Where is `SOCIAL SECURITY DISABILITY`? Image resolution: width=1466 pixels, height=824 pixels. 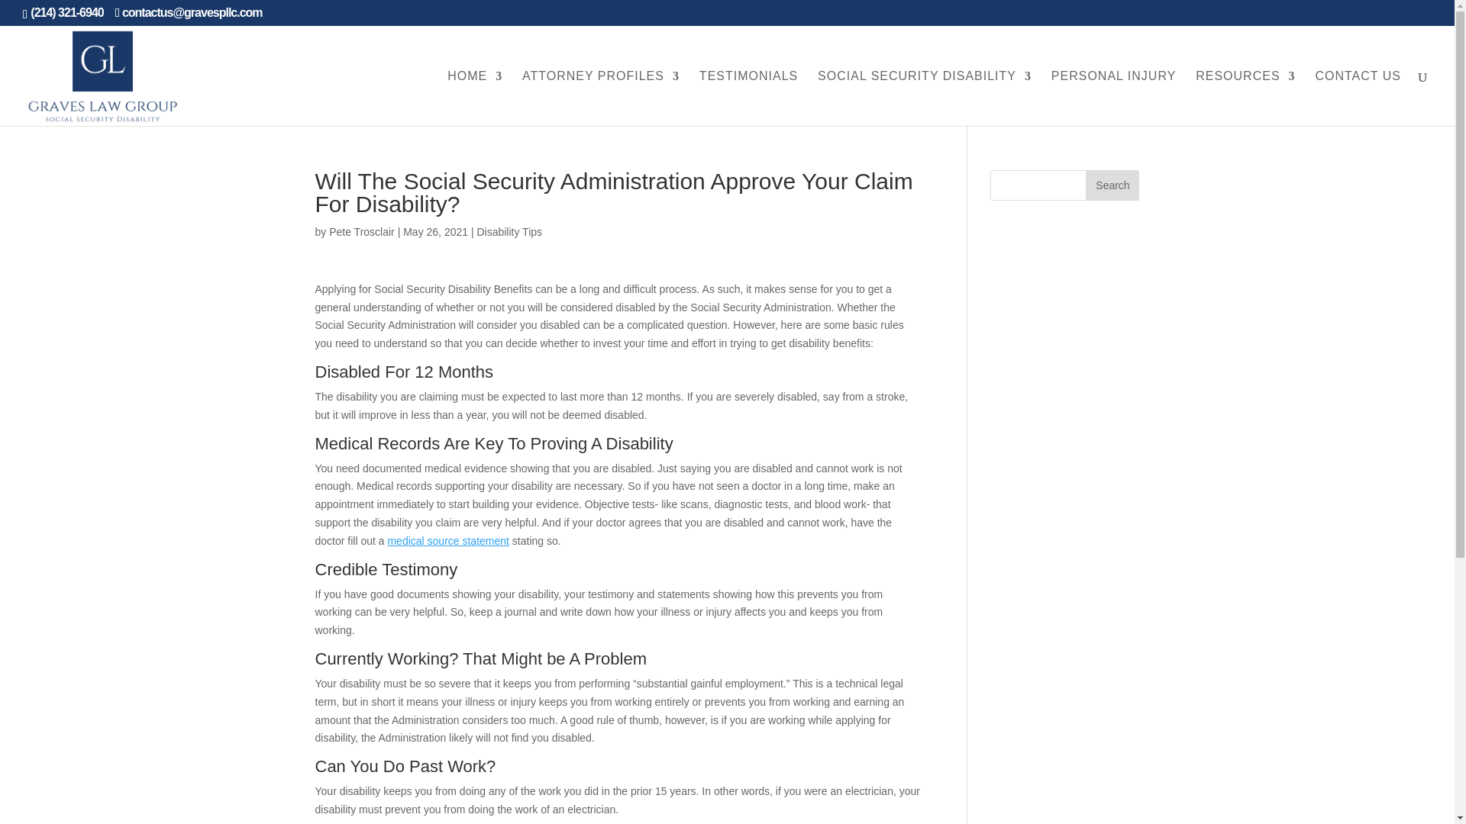 SOCIAL SECURITY DISABILITY is located at coordinates (925, 98).